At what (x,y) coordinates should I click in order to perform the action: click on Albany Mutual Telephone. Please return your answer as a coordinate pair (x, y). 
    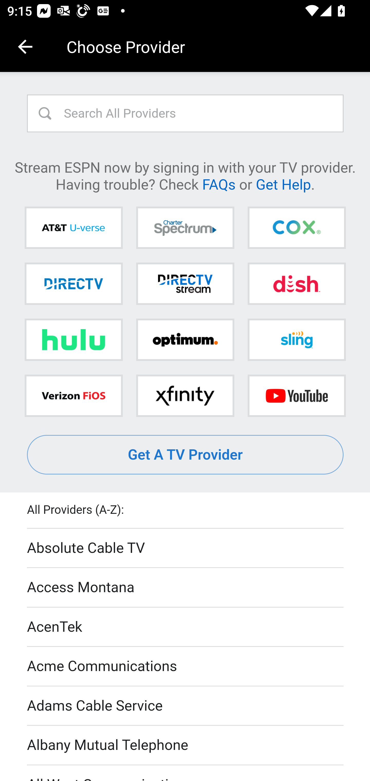
    Looking at the image, I should click on (186, 746).